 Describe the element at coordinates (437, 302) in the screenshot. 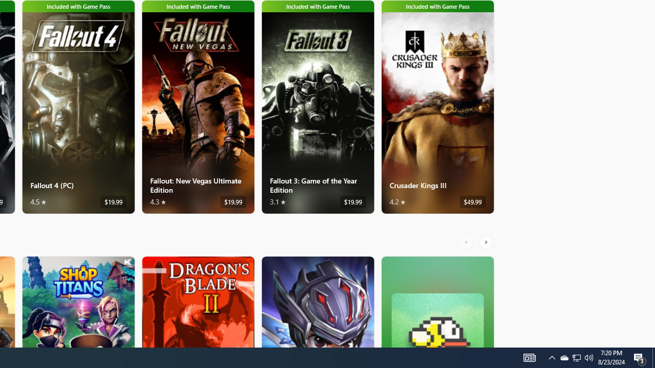

I see `Flappy Bird. Average rating of 3.3 out of five stars. Free  ` at that location.